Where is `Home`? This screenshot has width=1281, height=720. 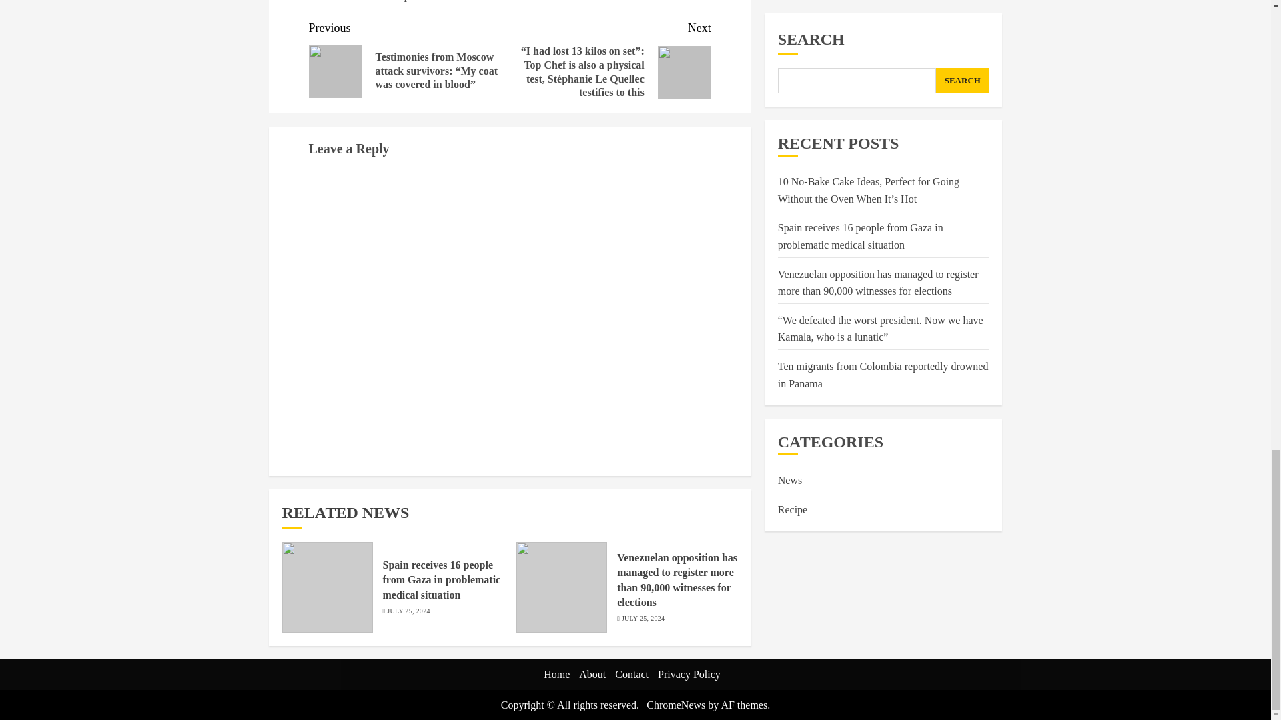 Home is located at coordinates (556, 674).